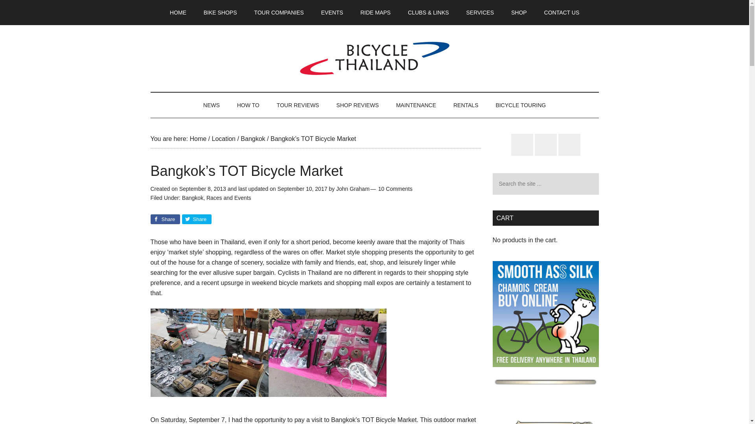  What do you see at coordinates (480, 13) in the screenshot?
I see `Professional Bicycle Services Available in Thailand` at bounding box center [480, 13].